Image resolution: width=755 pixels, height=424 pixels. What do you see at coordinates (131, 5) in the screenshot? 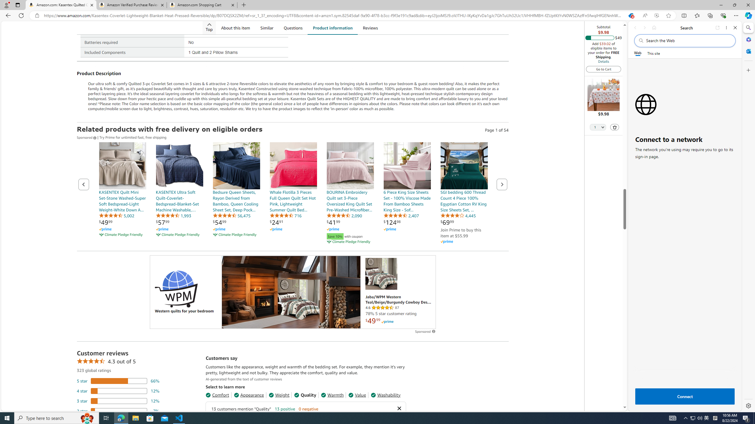
I see `Amazon Verified Purchase Reviews - Amazon Customer Service` at bounding box center [131, 5].